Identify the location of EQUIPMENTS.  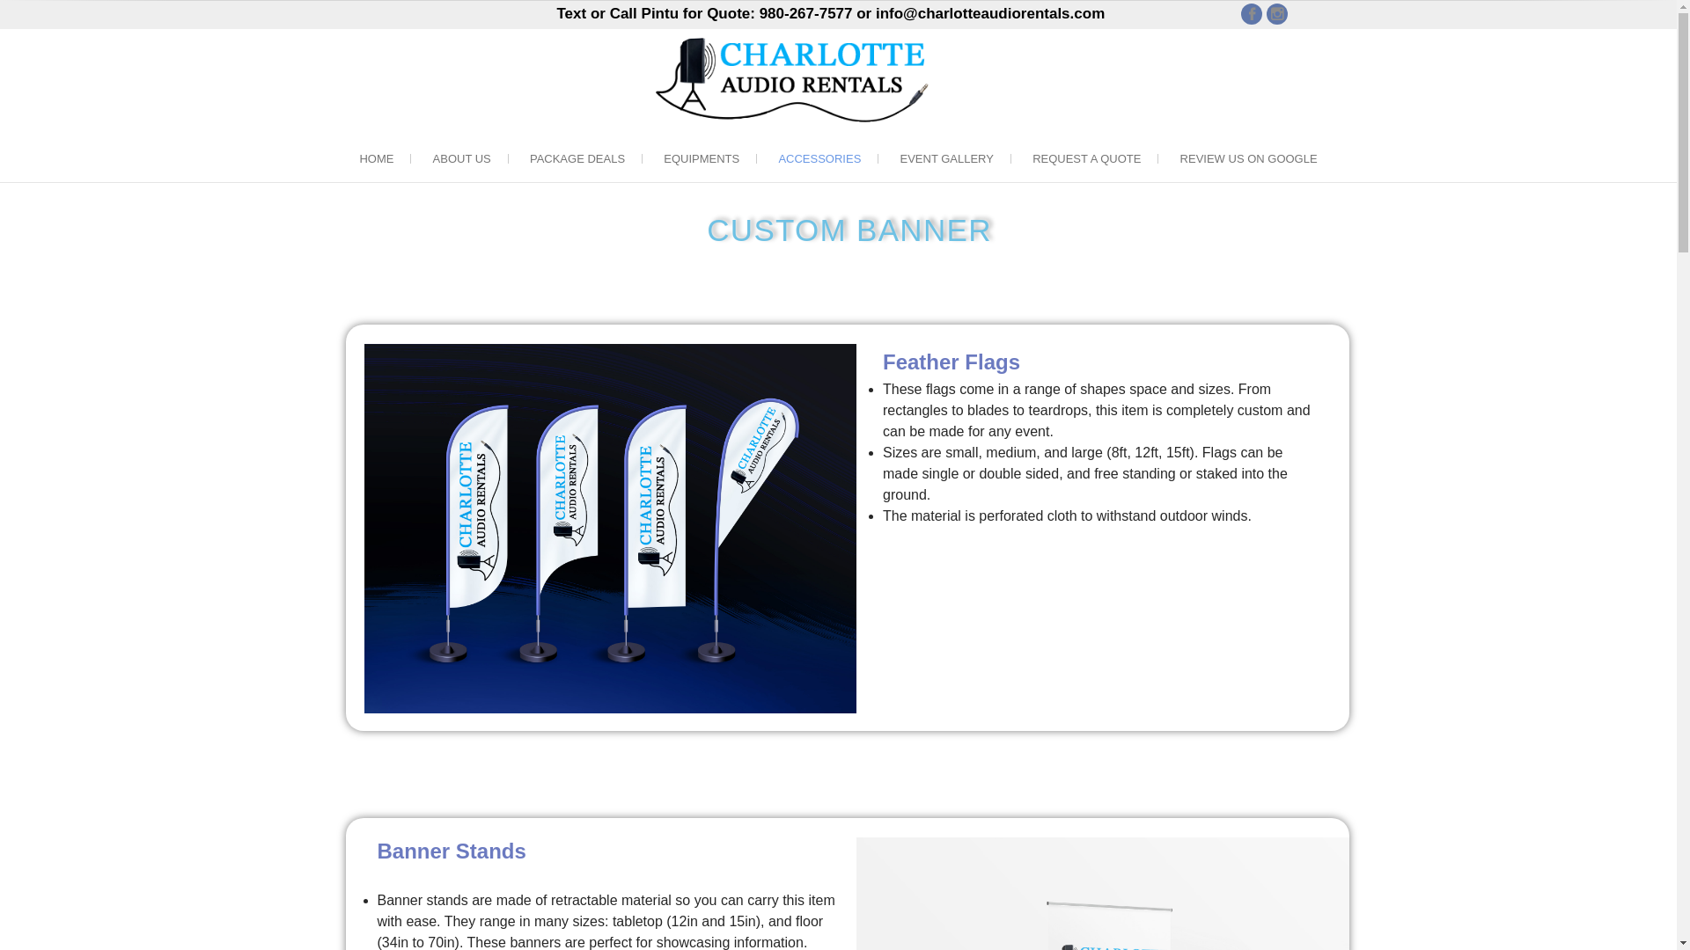
(701, 158).